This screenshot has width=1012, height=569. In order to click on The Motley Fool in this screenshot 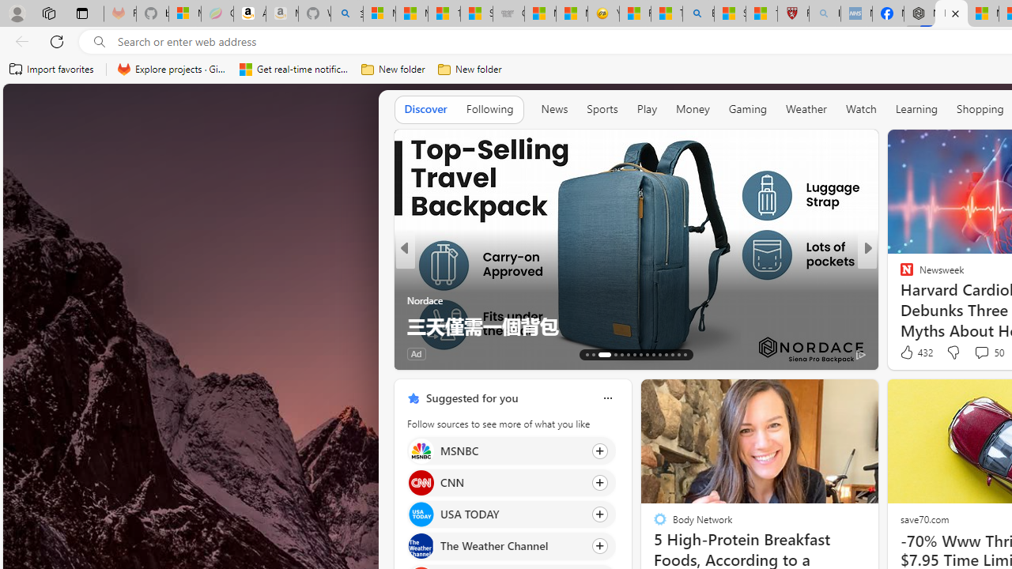, I will do `click(900, 274)`.